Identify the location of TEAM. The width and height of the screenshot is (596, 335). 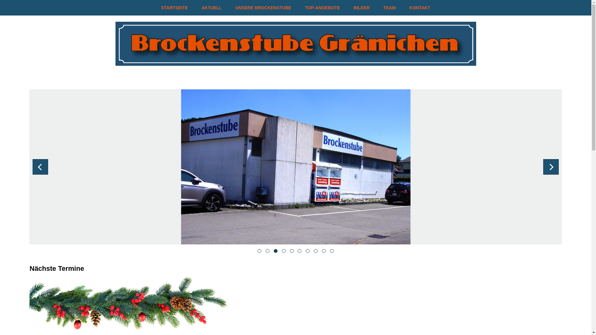
(390, 8).